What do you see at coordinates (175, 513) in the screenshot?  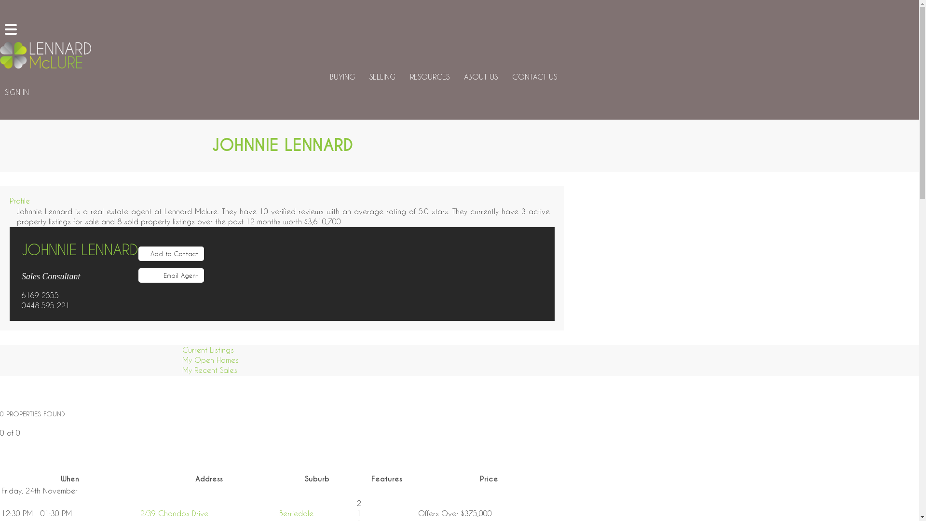 I see `2/39 Chandos Drive` at bounding box center [175, 513].